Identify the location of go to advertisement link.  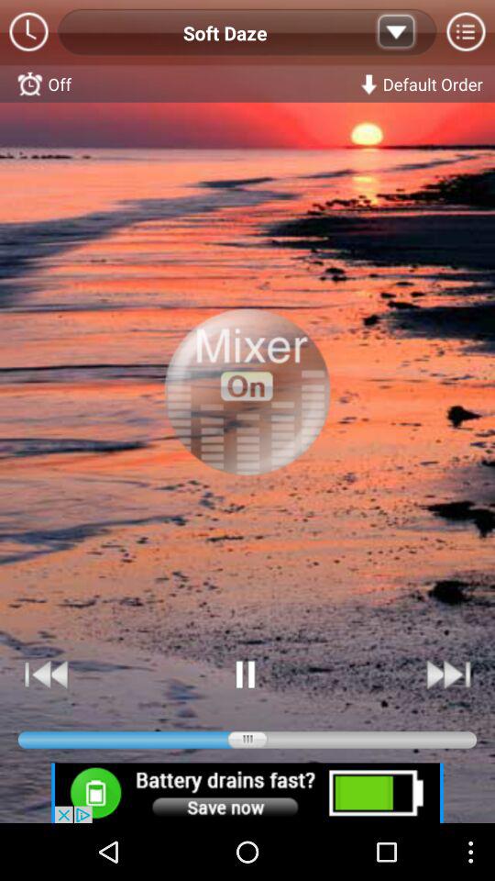
(247, 793).